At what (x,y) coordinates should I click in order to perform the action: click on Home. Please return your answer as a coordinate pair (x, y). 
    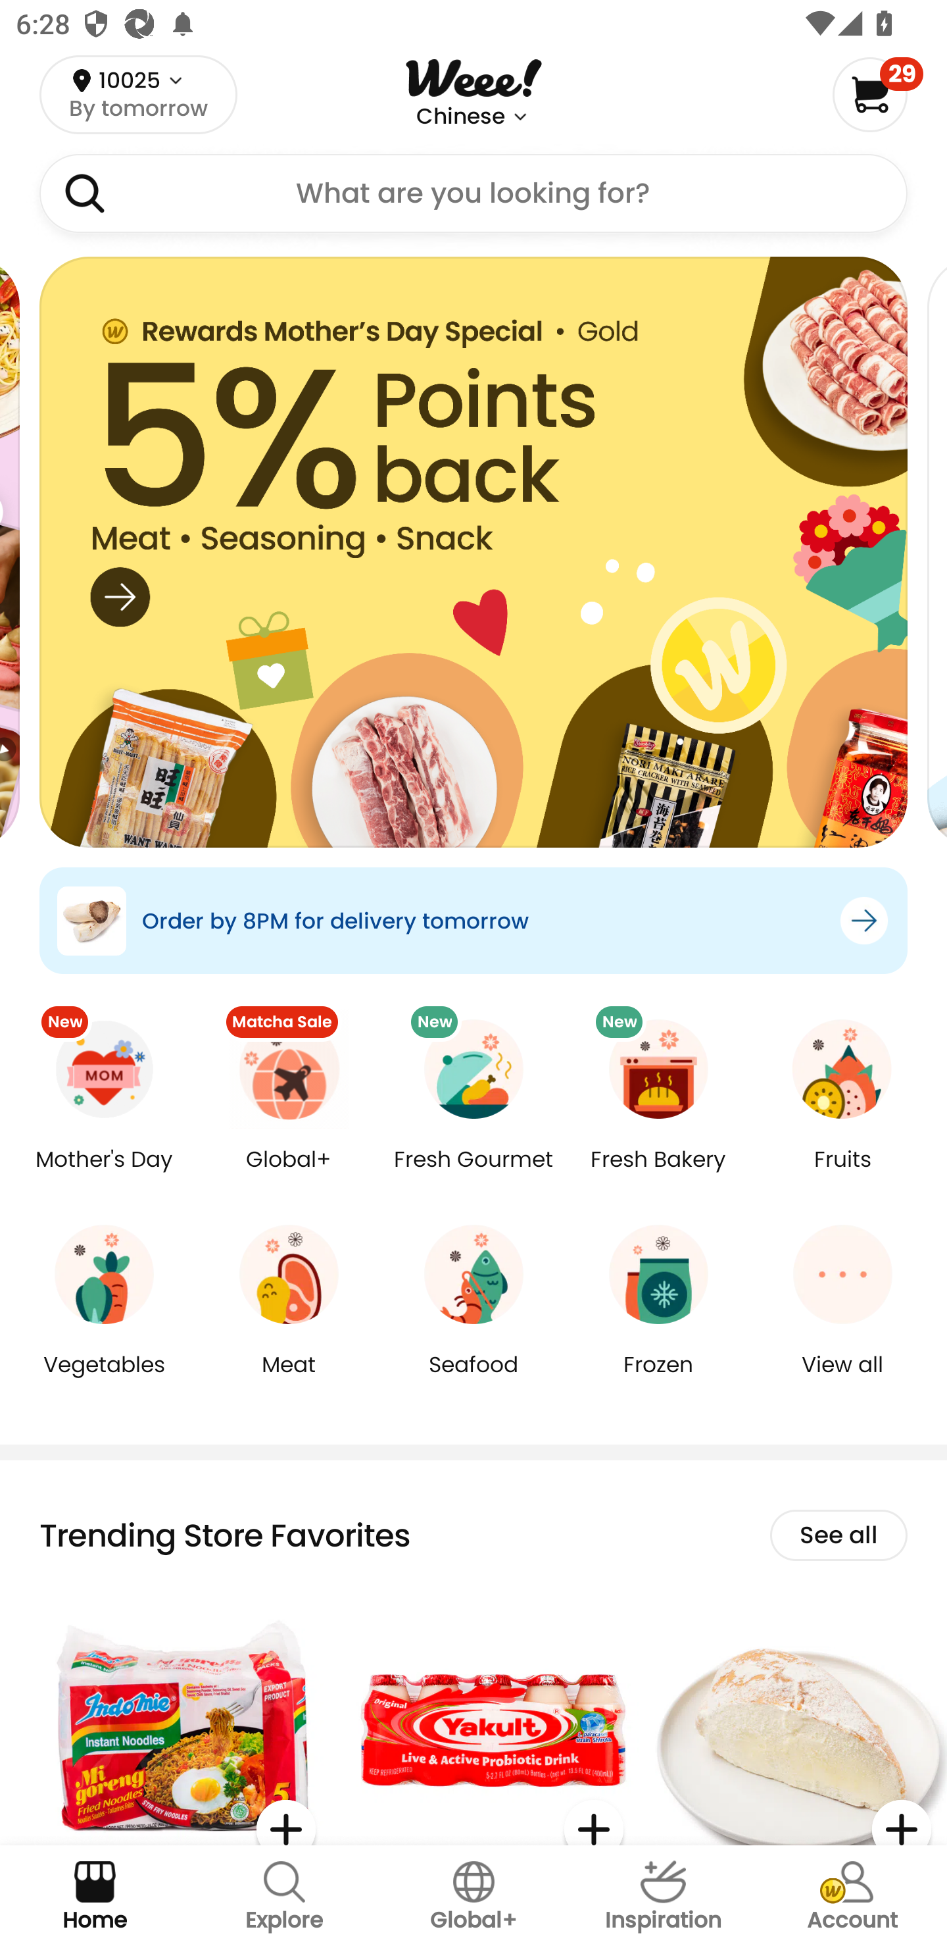
    Looking at the image, I should click on (95, 1897).